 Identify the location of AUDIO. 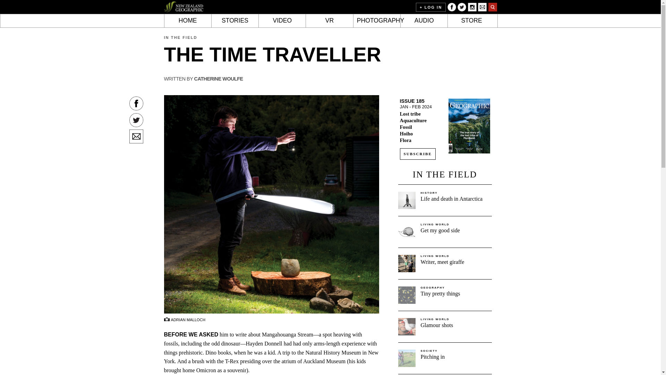
(424, 21).